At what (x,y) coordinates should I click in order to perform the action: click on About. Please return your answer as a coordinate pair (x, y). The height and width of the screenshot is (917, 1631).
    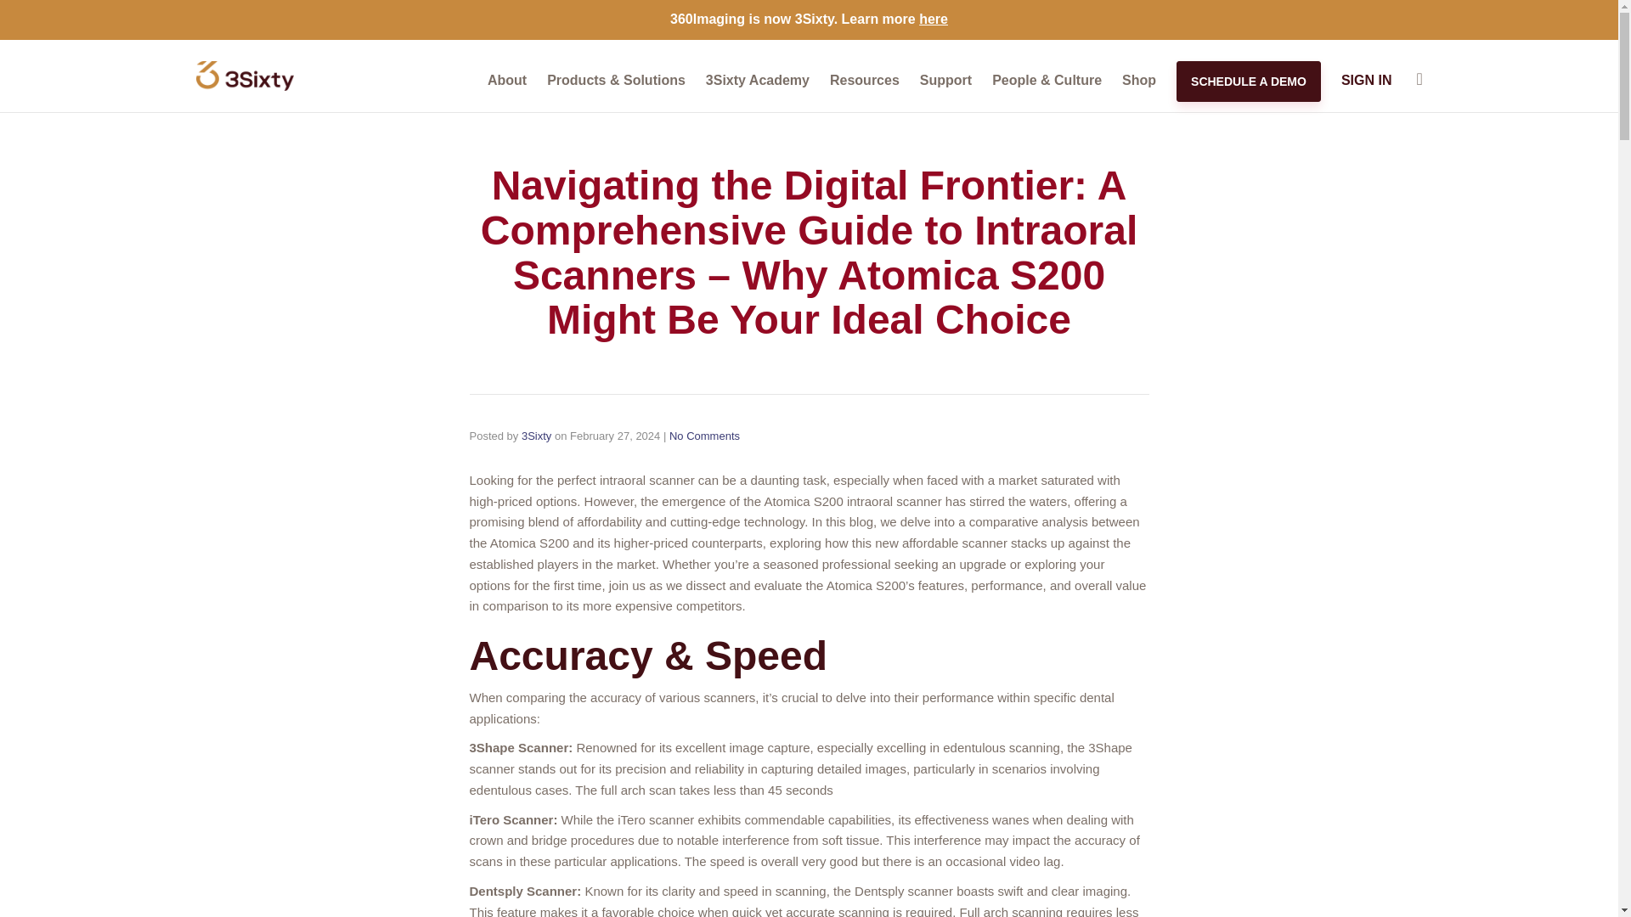
    Looking at the image, I should click on (507, 80).